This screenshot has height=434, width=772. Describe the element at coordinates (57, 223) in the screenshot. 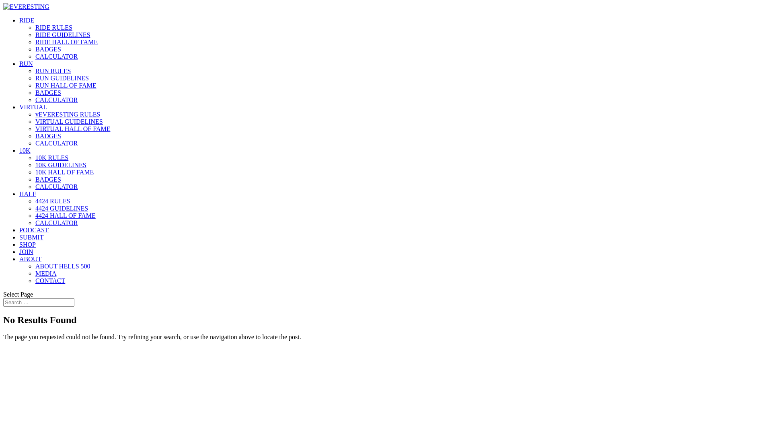

I see `CALCULATOR` at that location.